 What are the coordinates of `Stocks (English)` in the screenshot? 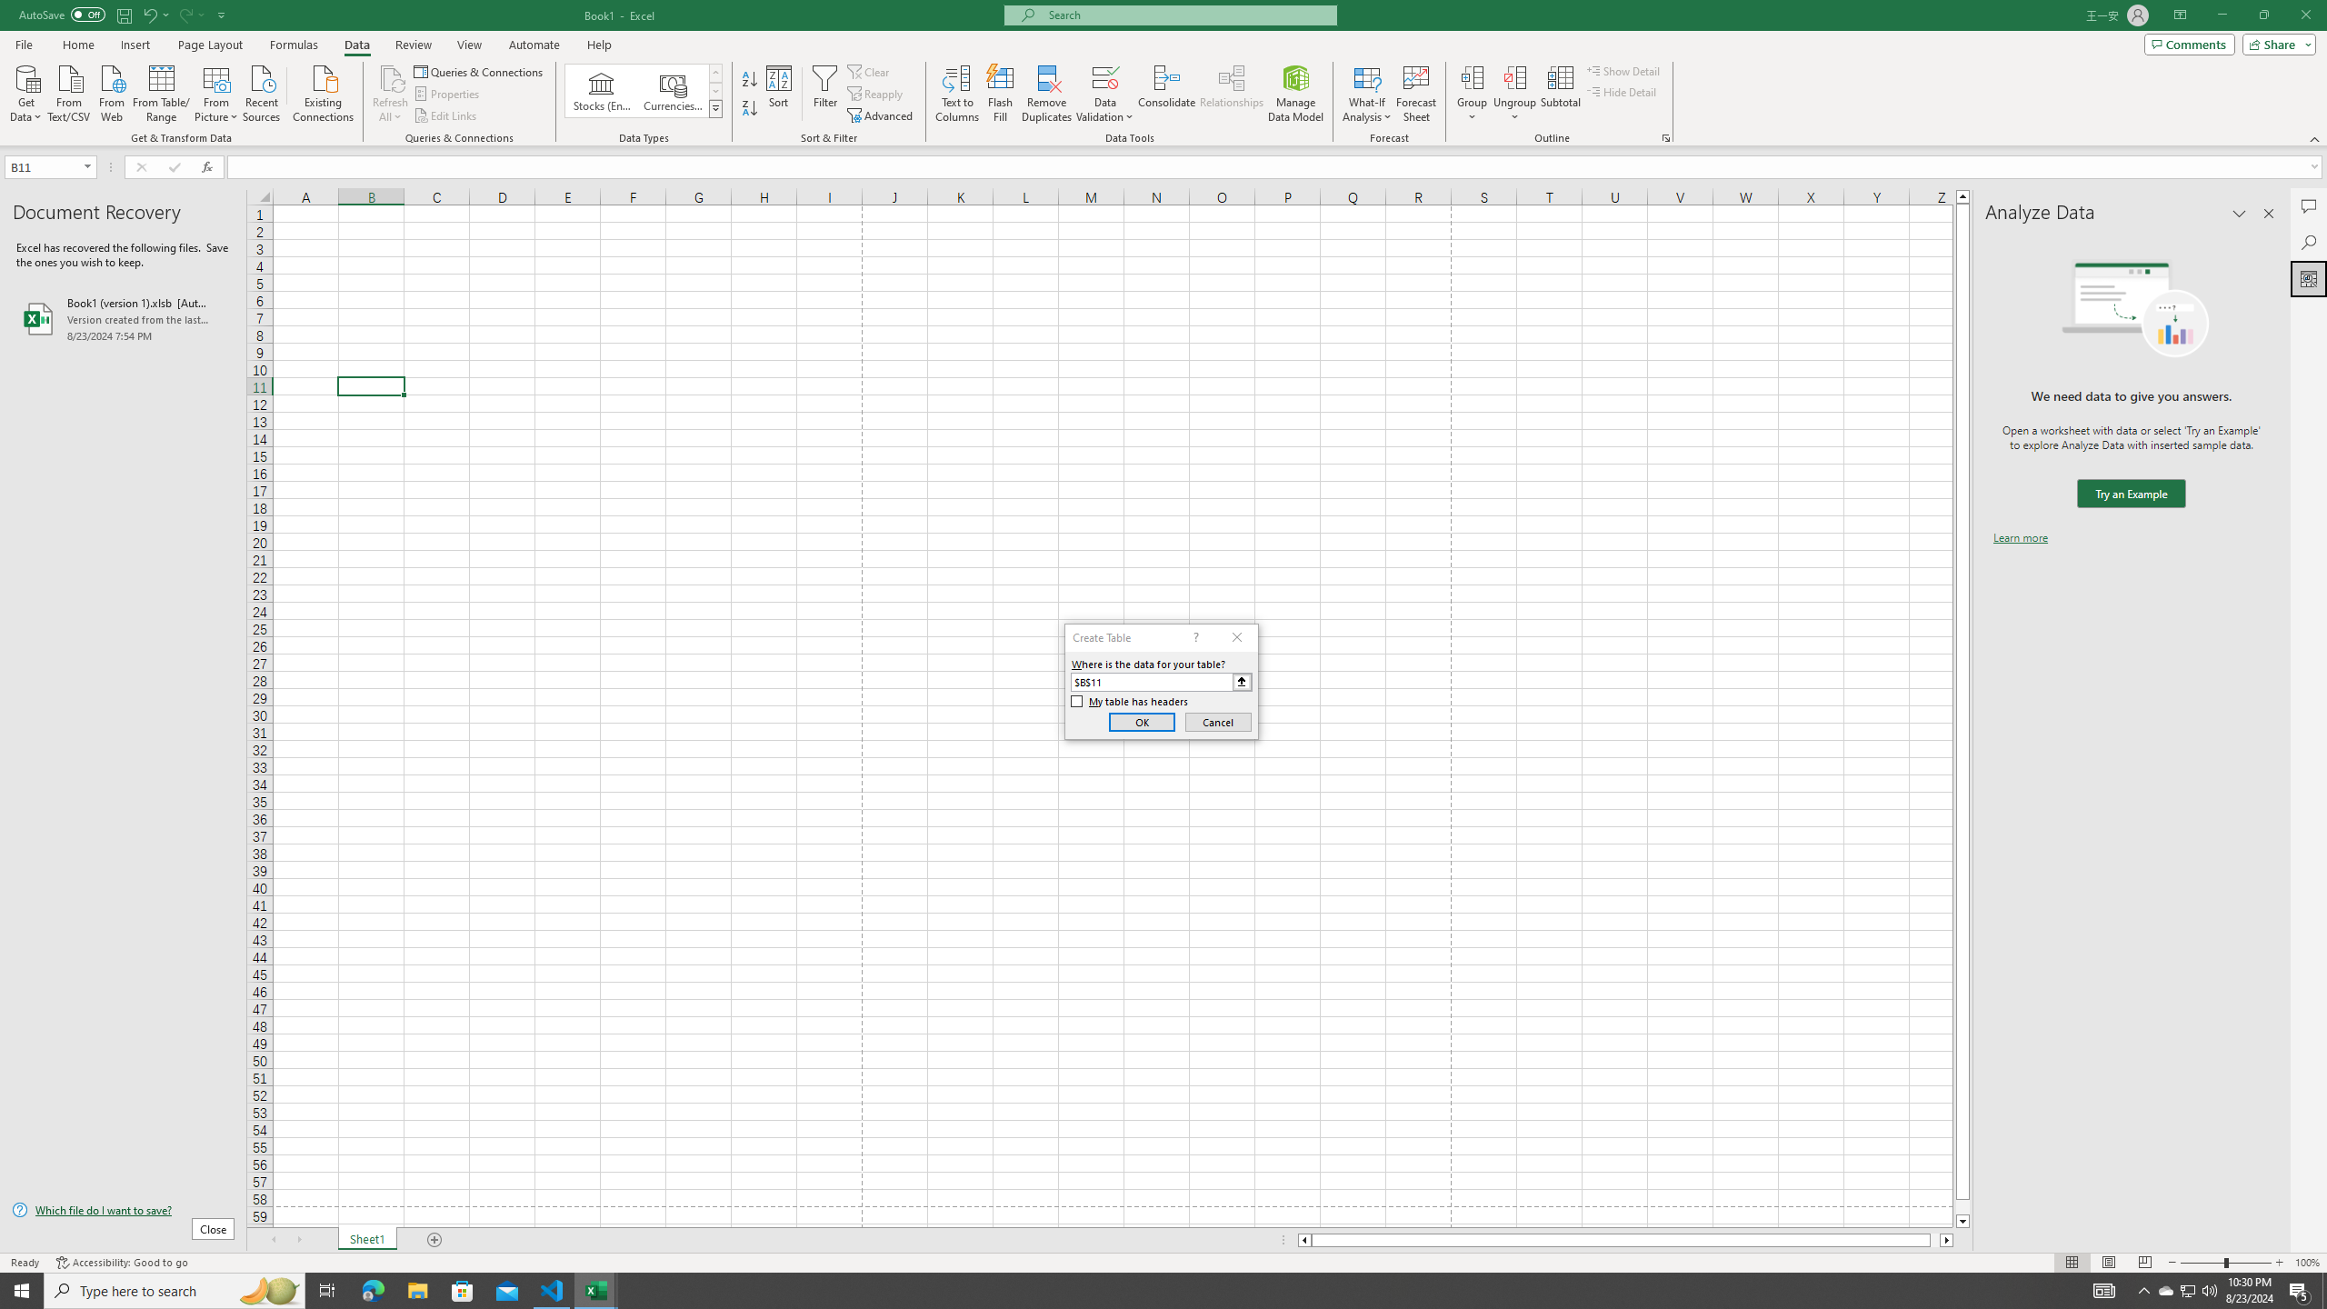 It's located at (602, 91).